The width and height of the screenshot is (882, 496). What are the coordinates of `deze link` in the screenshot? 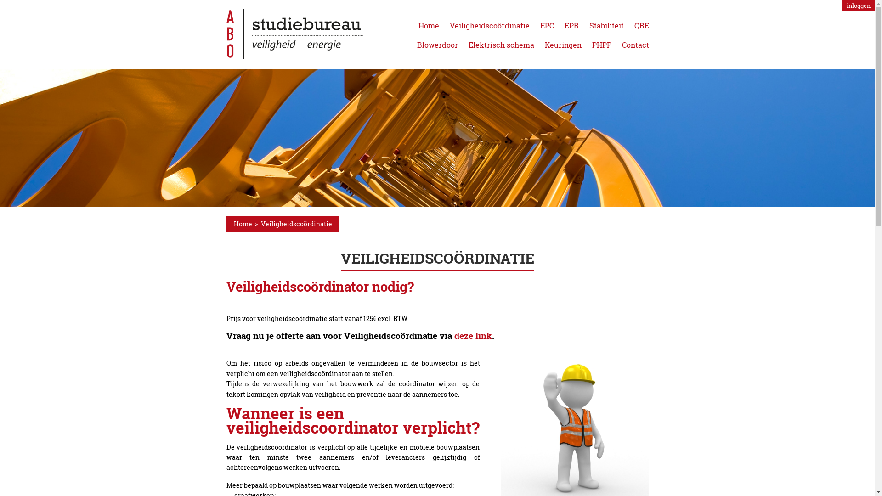 It's located at (472, 335).